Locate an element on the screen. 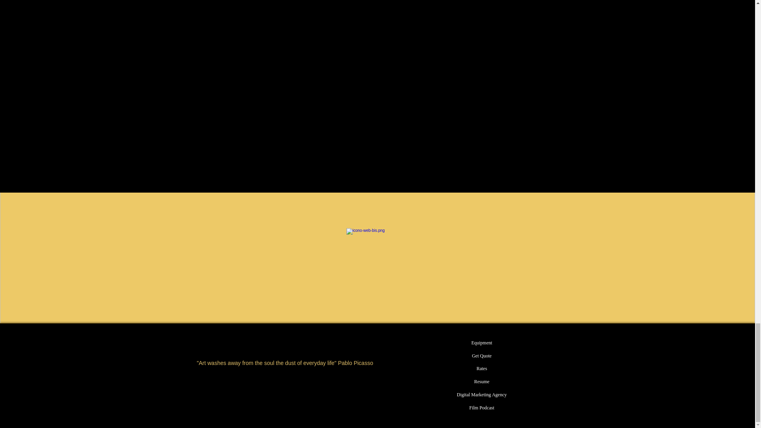 The height and width of the screenshot is (428, 761). Film Podcast is located at coordinates (482, 408).